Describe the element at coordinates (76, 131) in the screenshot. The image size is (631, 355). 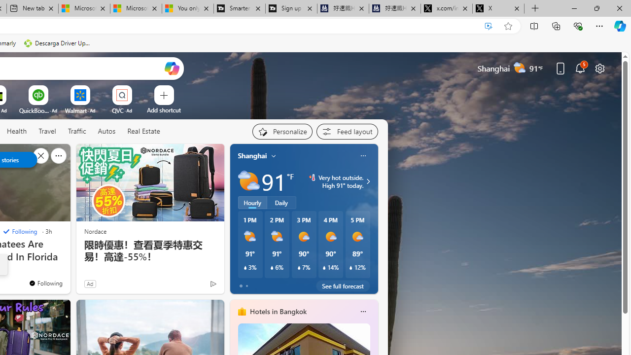
I see `Traffic` at that location.